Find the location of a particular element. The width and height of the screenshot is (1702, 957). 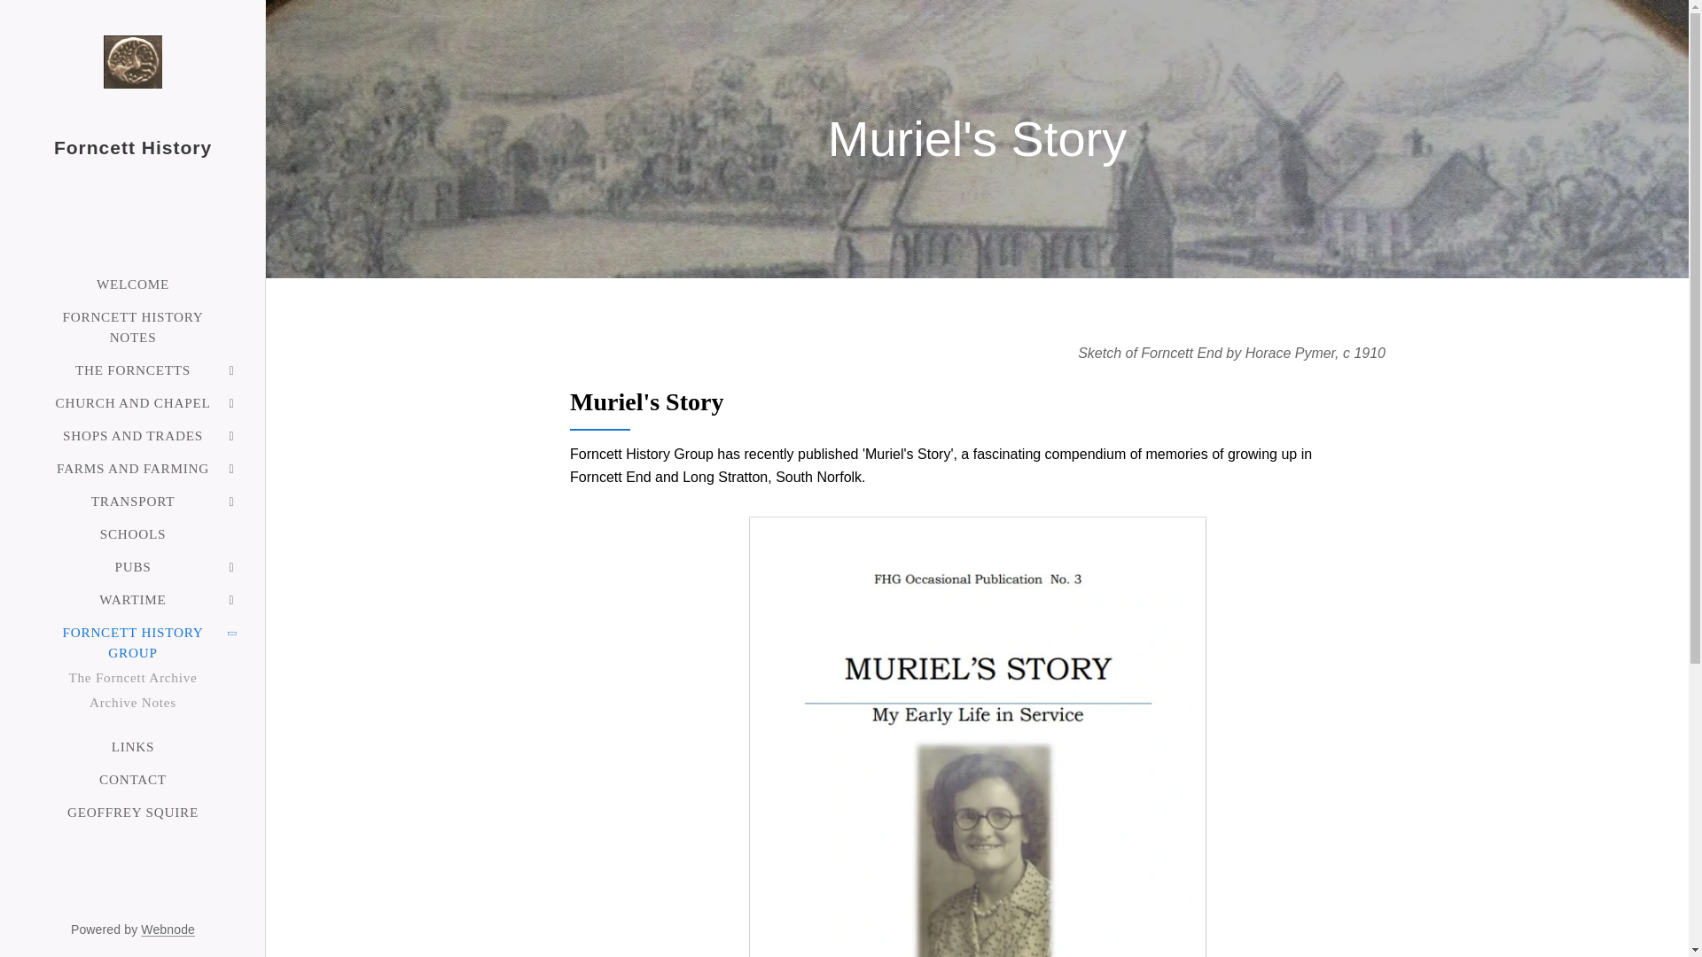

TRANSPORT is located at coordinates (132, 501).